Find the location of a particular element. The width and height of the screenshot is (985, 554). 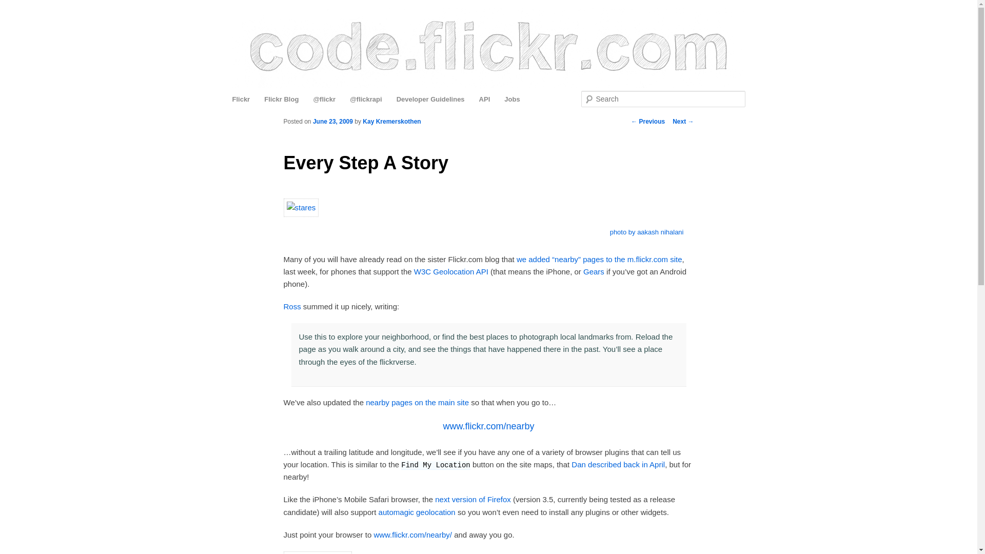

next version of Firefox is located at coordinates (473, 499).